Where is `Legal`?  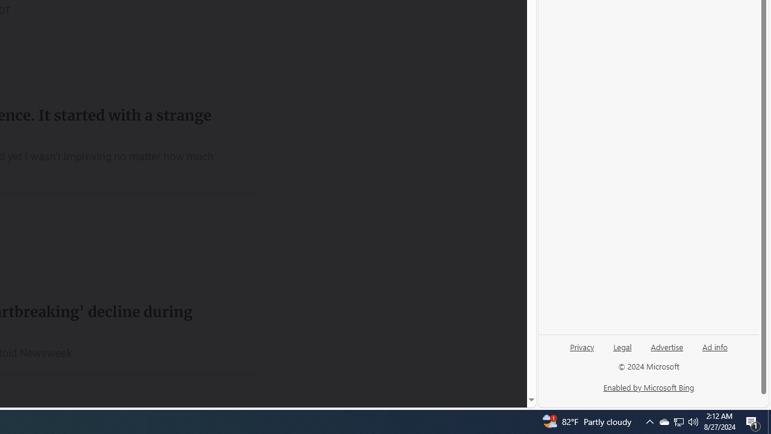 Legal is located at coordinates (622, 346).